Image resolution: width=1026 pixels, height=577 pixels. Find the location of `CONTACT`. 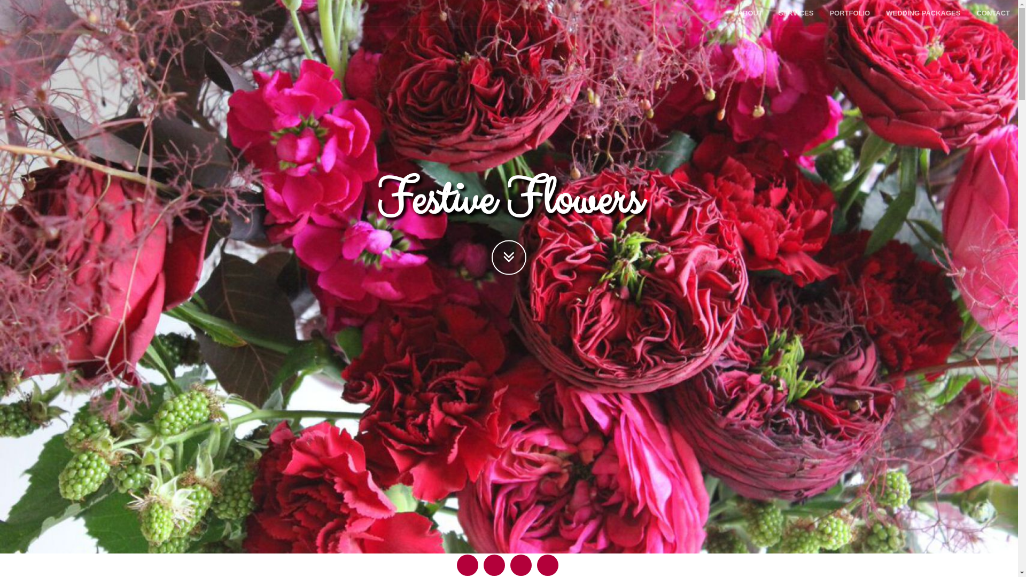

CONTACT is located at coordinates (993, 13).